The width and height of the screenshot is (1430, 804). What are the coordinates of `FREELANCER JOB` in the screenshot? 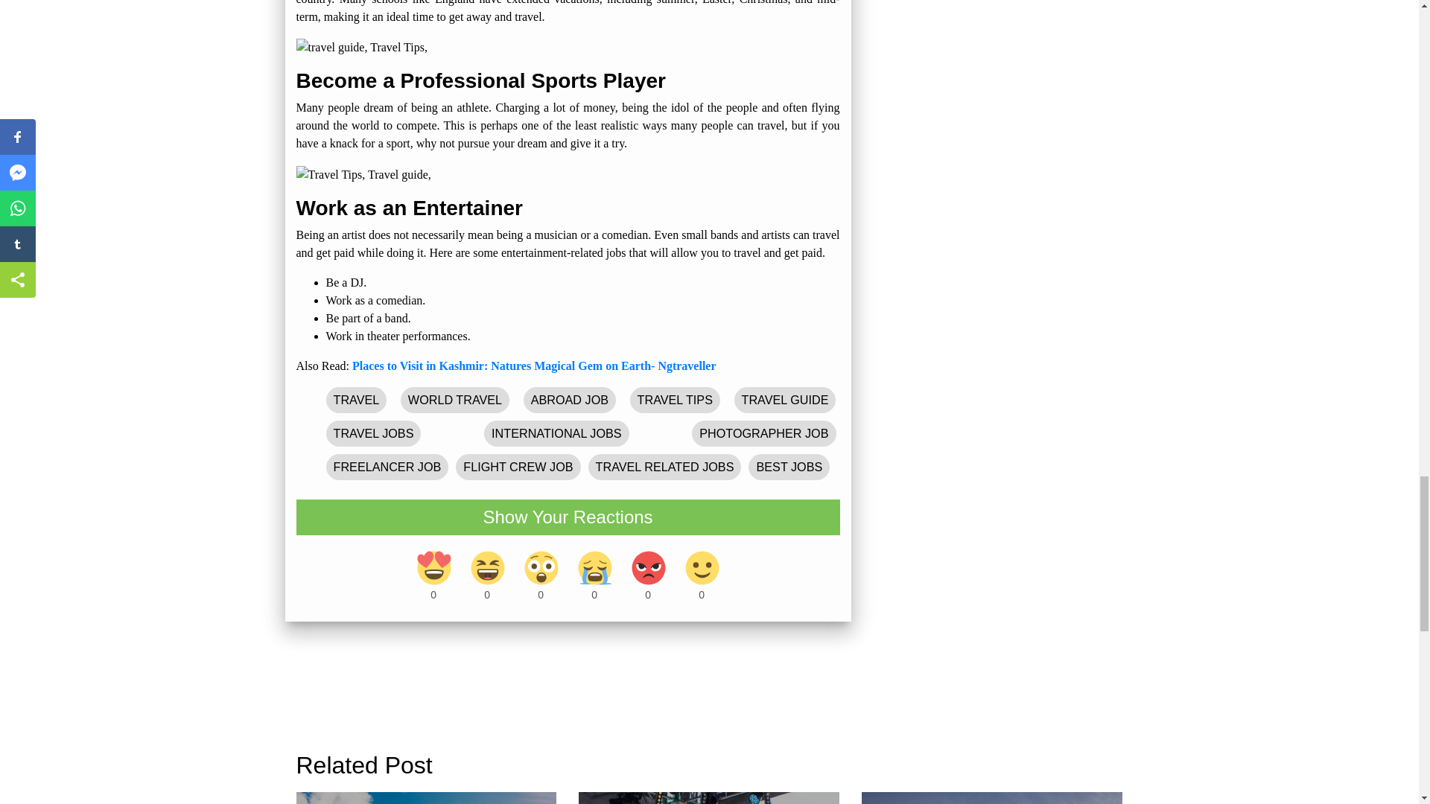 It's located at (387, 466).